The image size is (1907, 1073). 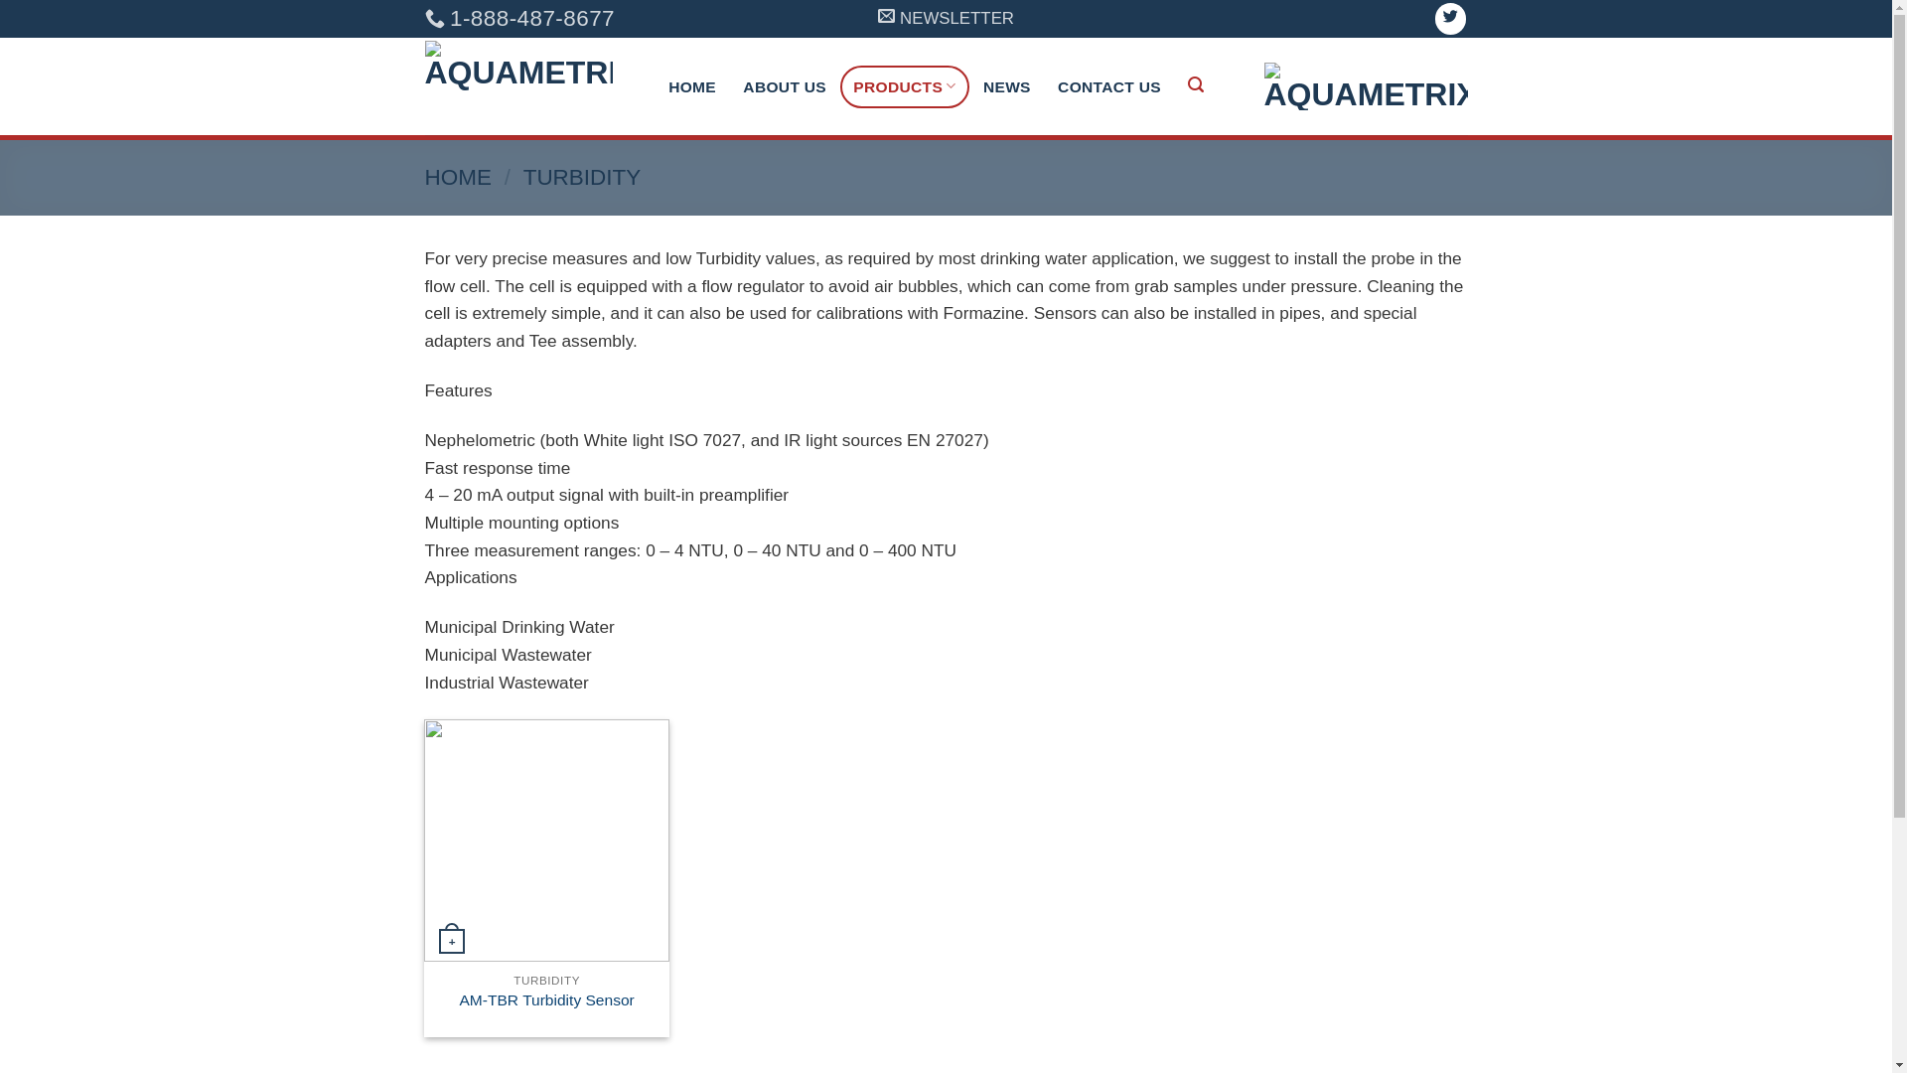 What do you see at coordinates (1108, 87) in the screenshot?
I see `CONTACT US` at bounding box center [1108, 87].